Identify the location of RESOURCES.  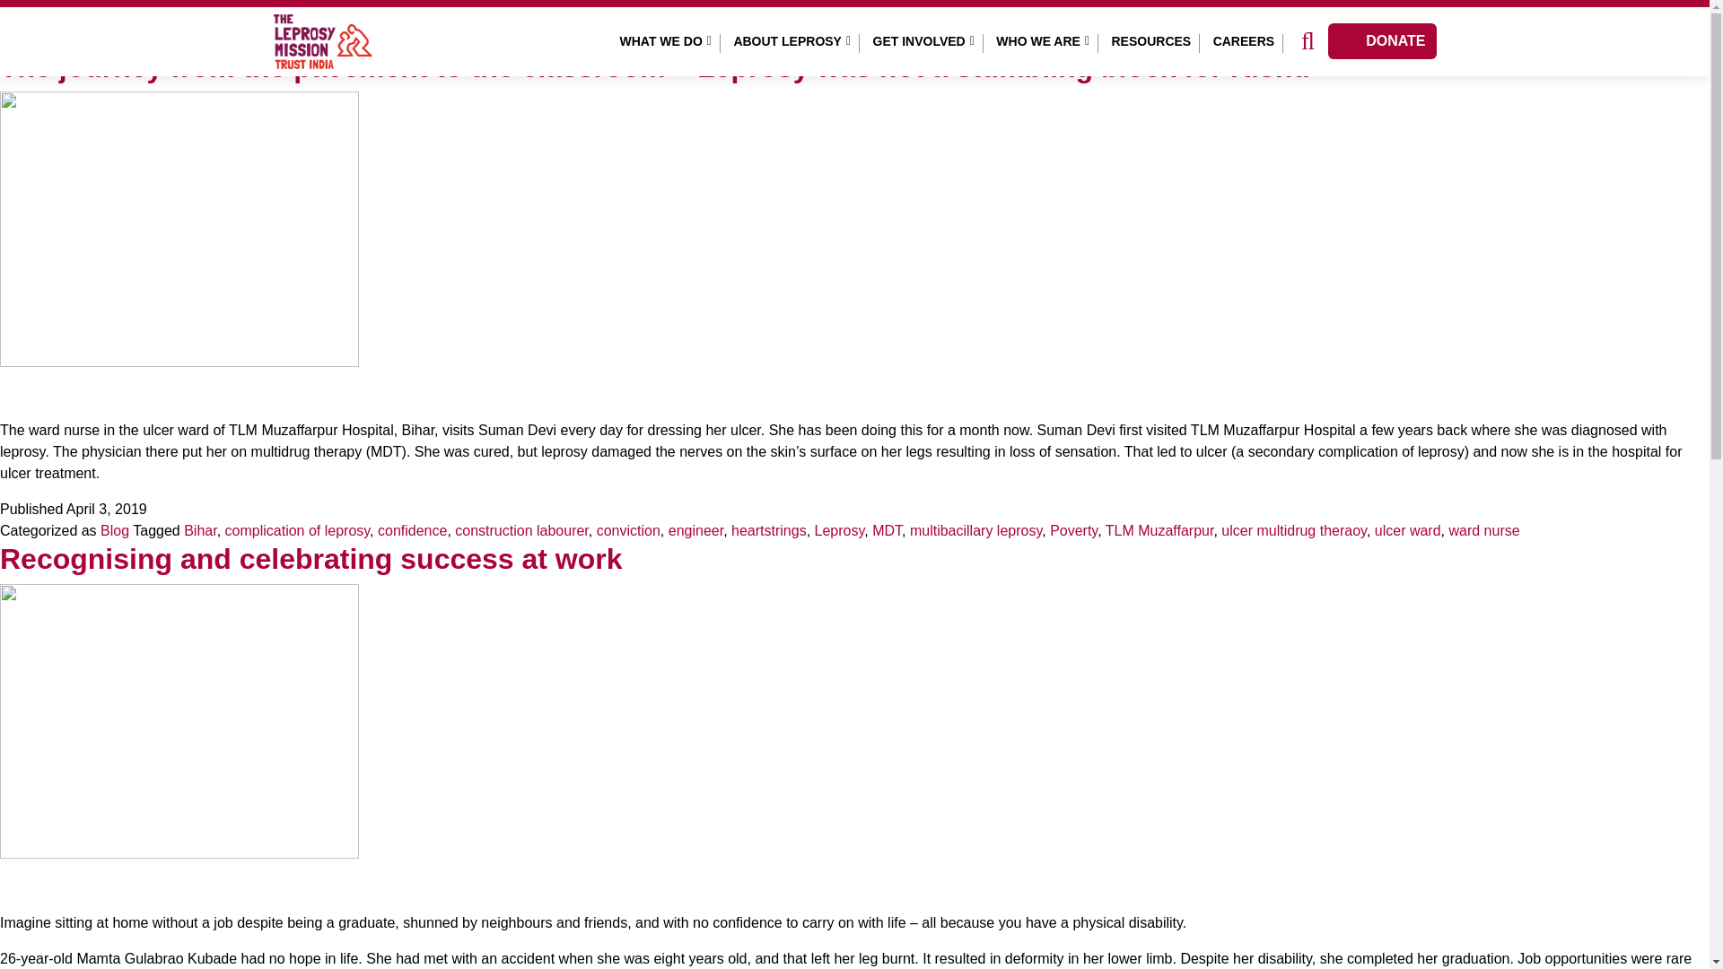
(1150, 41).